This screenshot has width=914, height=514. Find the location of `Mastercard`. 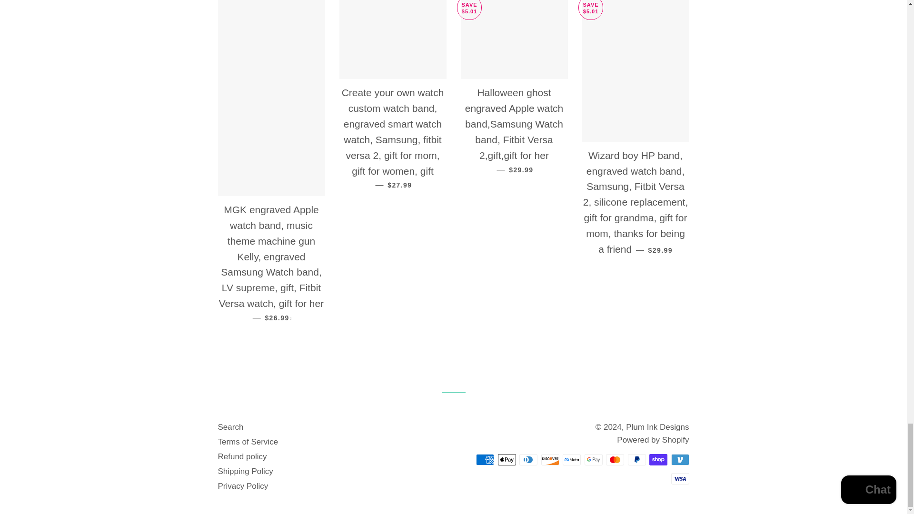

Mastercard is located at coordinates (615, 460).